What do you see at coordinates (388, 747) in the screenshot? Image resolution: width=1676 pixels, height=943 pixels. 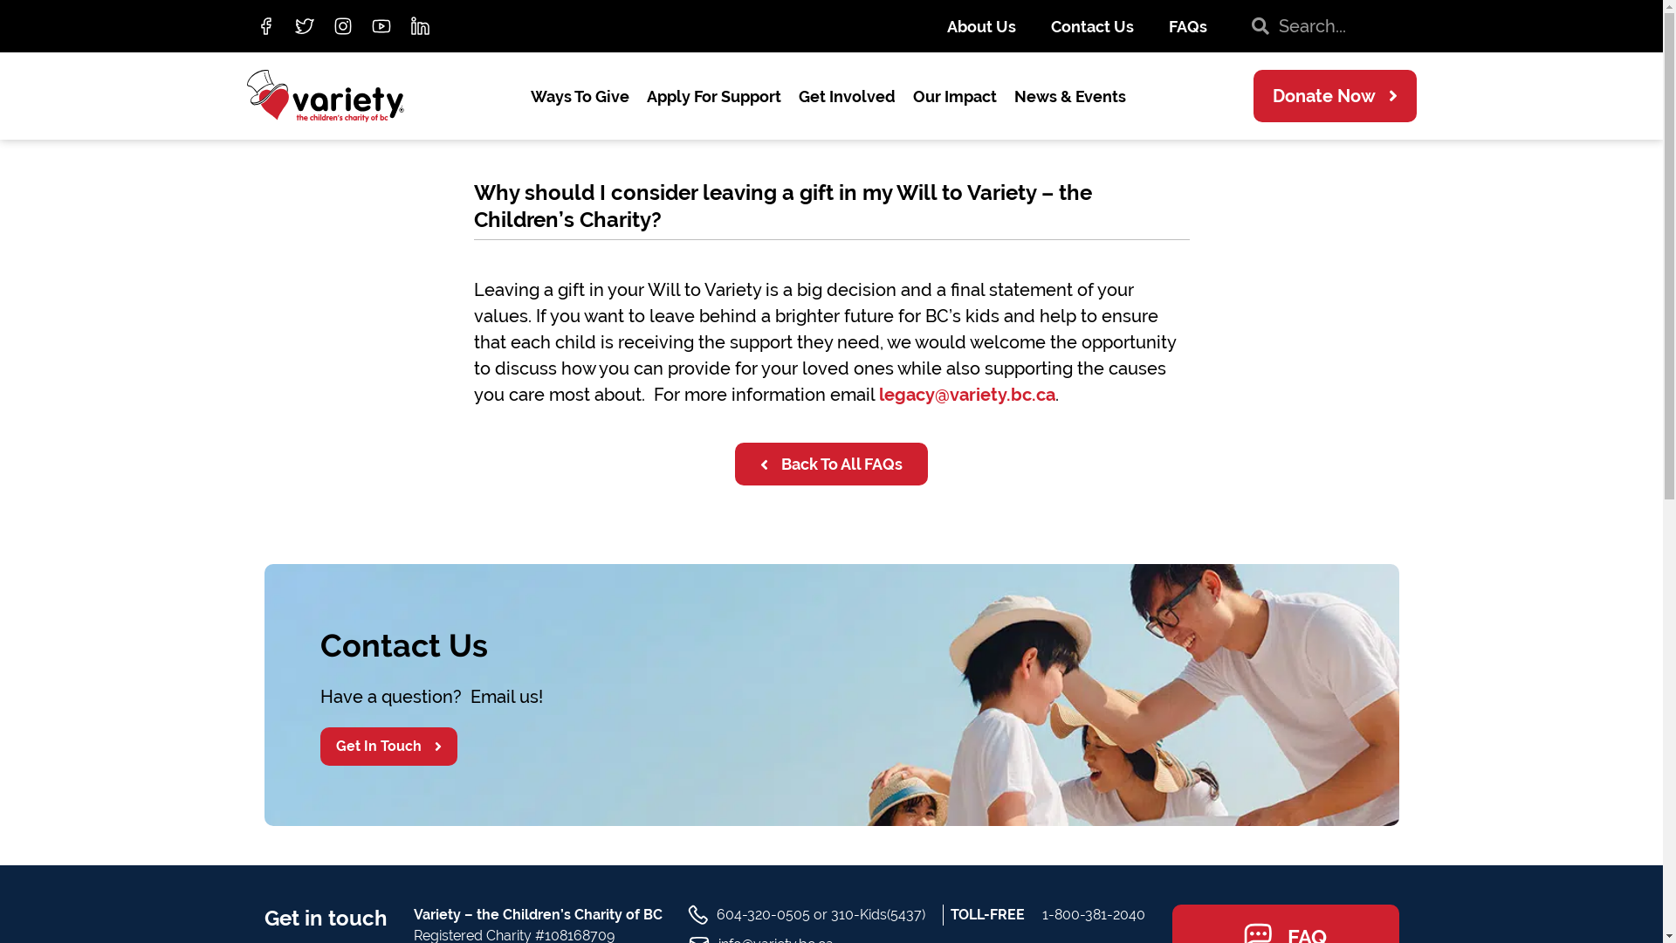 I see `Get In Touch` at bounding box center [388, 747].